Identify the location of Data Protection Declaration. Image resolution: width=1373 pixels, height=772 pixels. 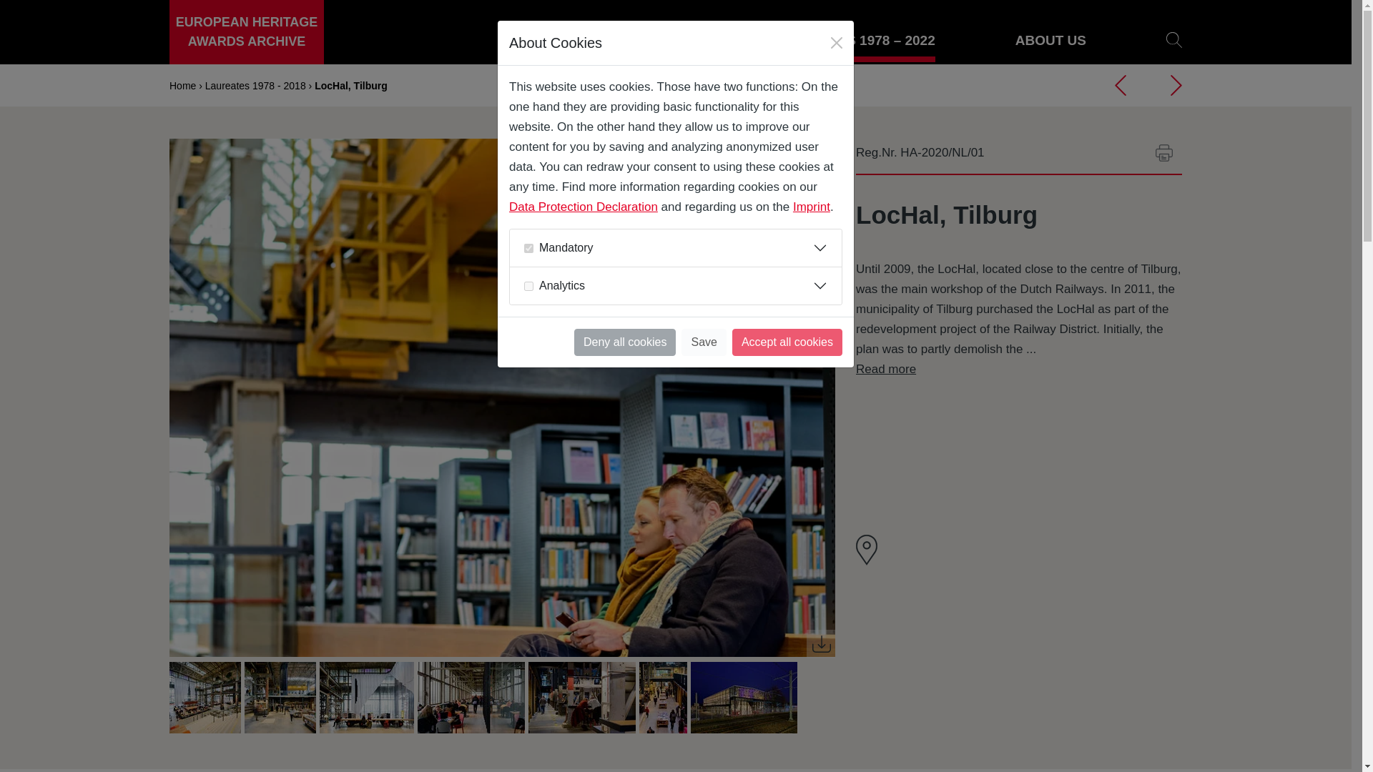
(584, 207).